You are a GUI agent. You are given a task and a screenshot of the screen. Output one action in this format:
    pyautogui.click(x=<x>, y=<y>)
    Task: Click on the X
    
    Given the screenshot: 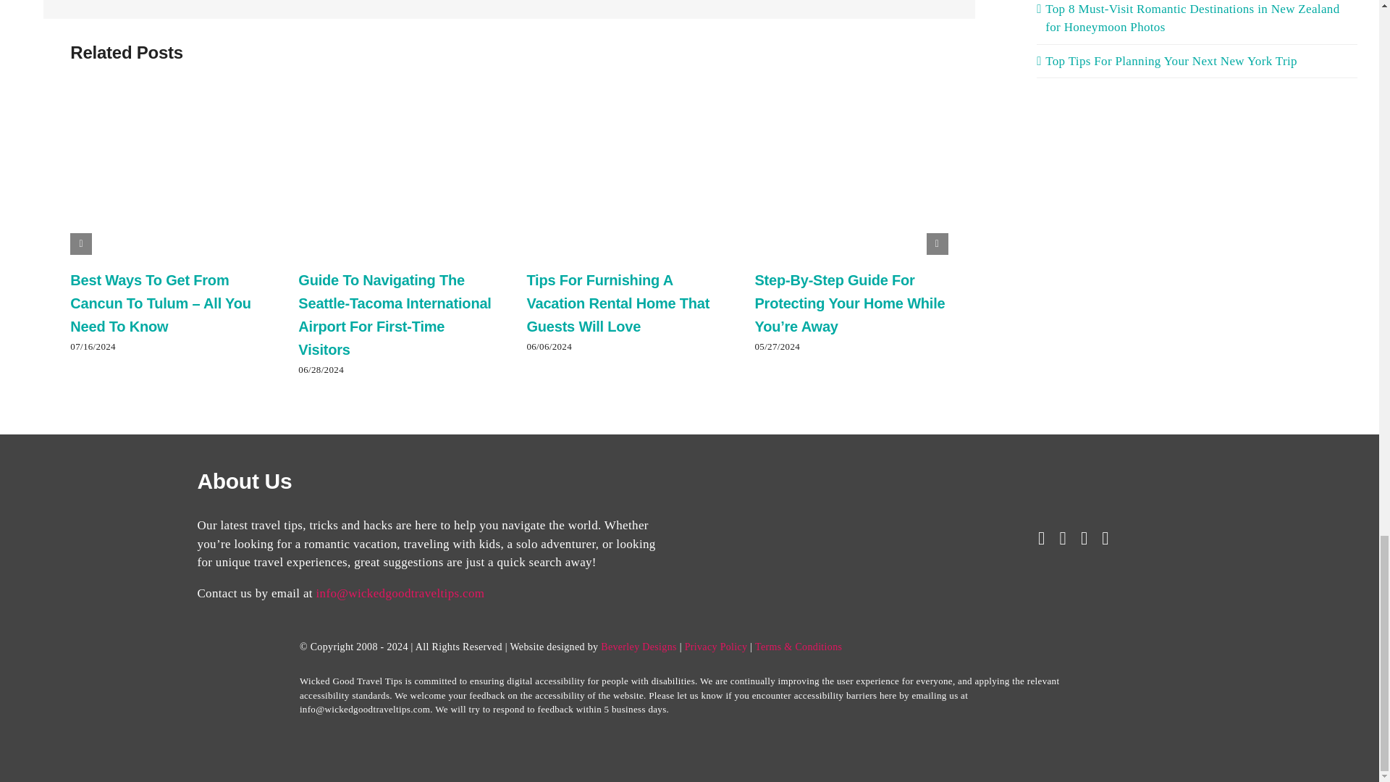 What is the action you would take?
    pyautogui.click(x=824, y=1)
    